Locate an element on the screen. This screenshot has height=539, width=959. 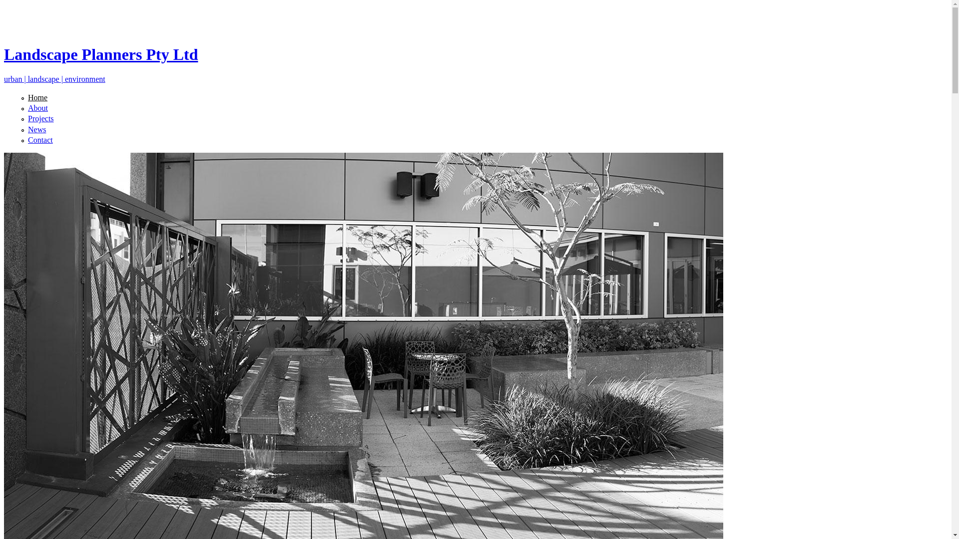
Skip to main content is located at coordinates (37, 4).